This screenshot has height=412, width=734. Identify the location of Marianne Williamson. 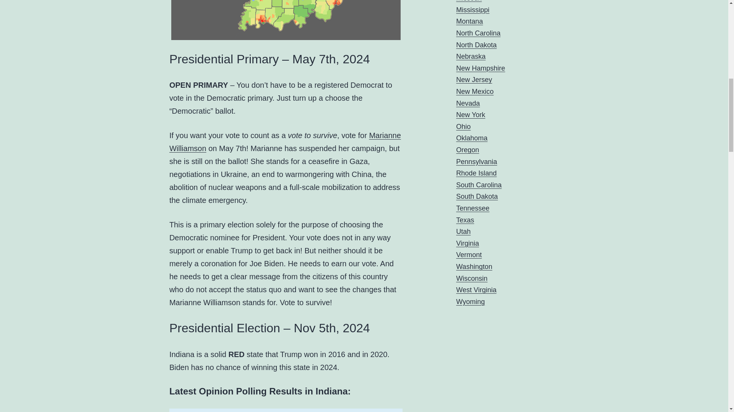
(285, 142).